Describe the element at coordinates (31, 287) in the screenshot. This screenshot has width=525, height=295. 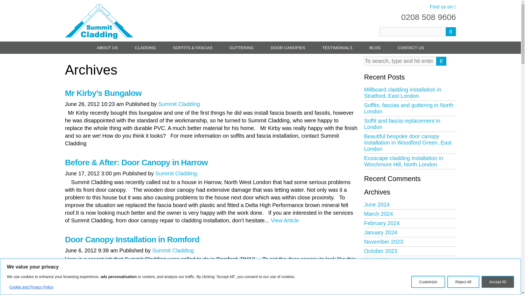
I see `Cookie and Privacy Policy` at that location.